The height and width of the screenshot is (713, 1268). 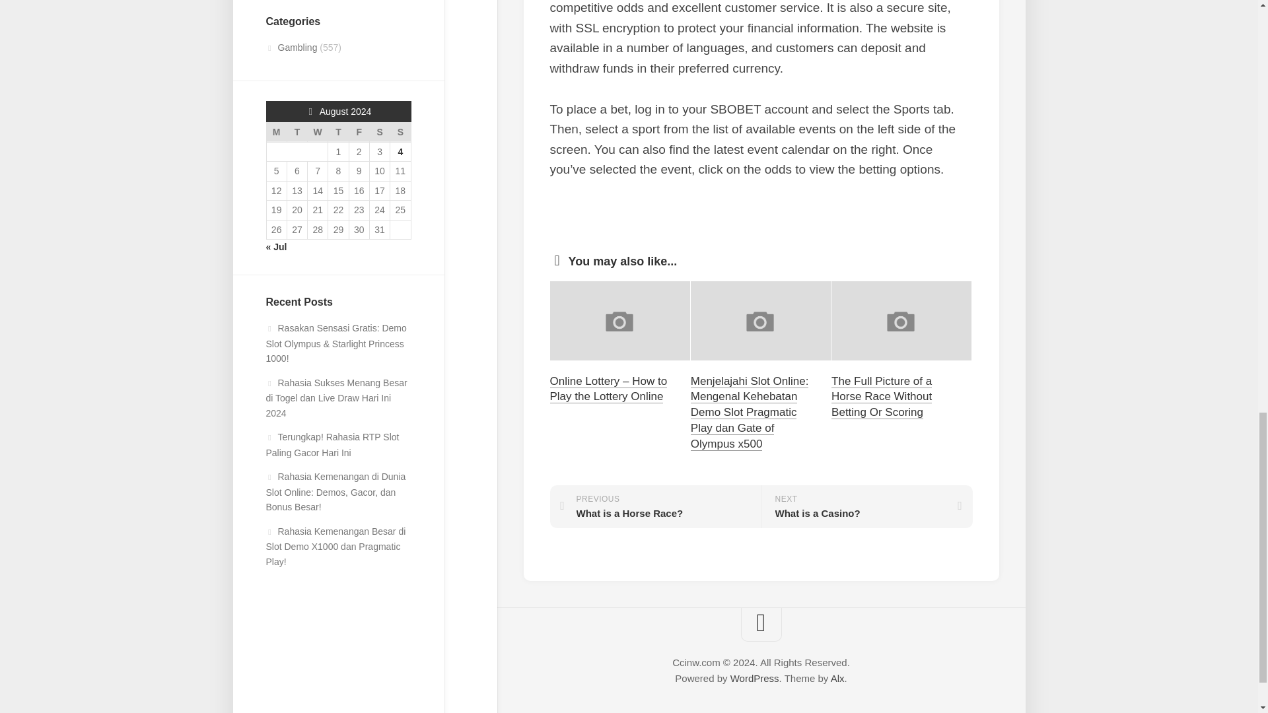 What do you see at coordinates (338, 132) in the screenshot?
I see `Thursday` at bounding box center [338, 132].